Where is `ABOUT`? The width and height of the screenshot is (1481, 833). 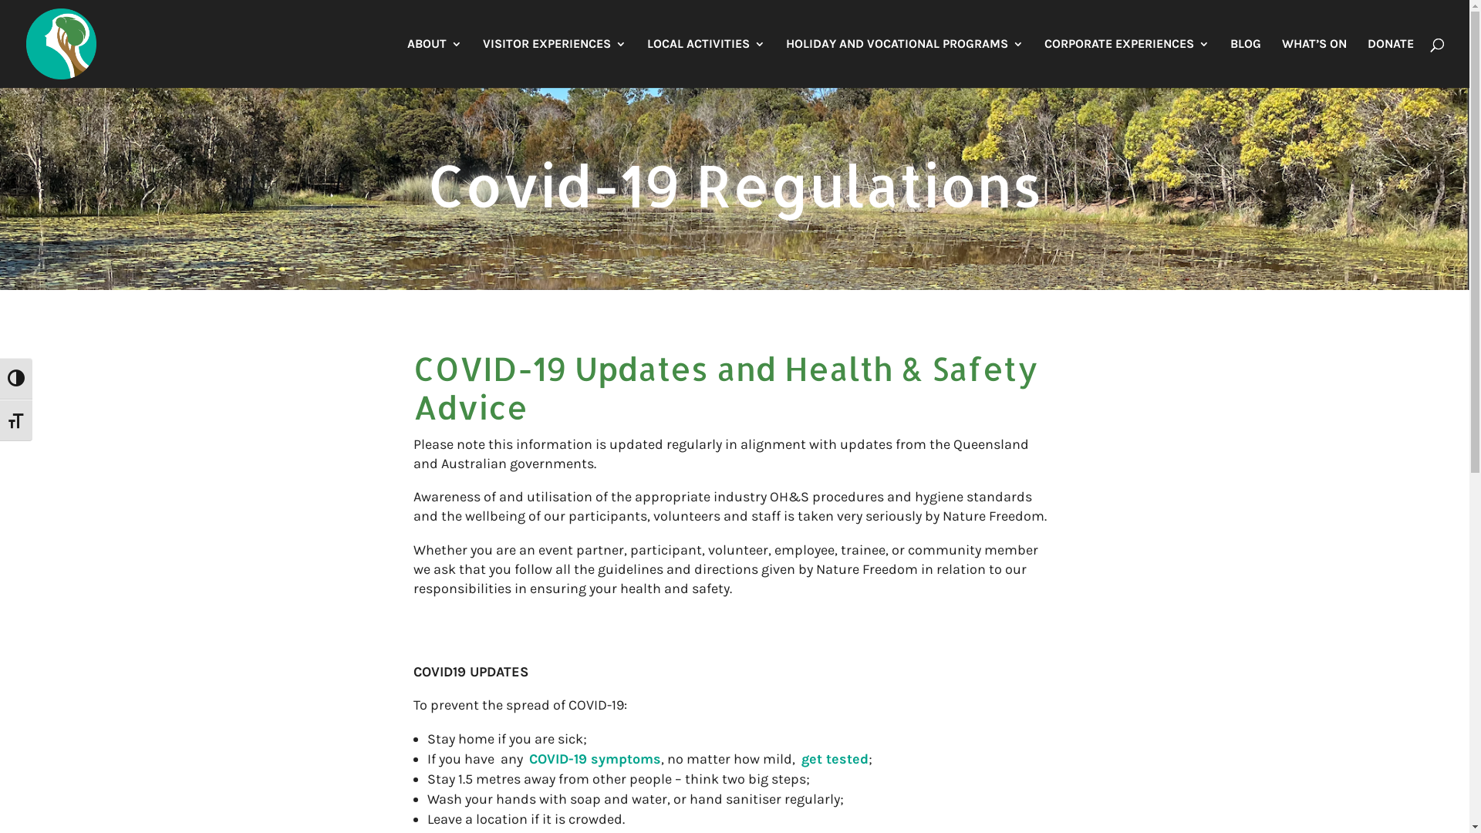
ABOUT is located at coordinates (435, 63).